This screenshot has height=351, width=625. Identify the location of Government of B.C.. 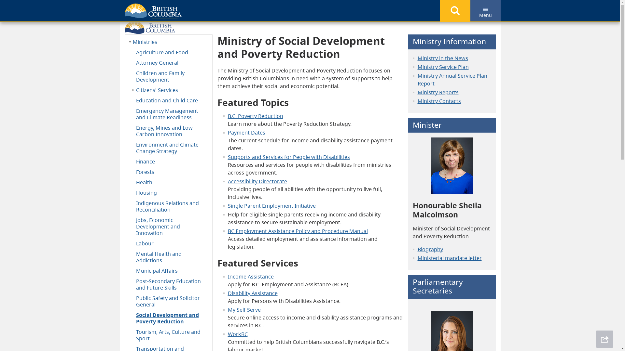
(153, 11).